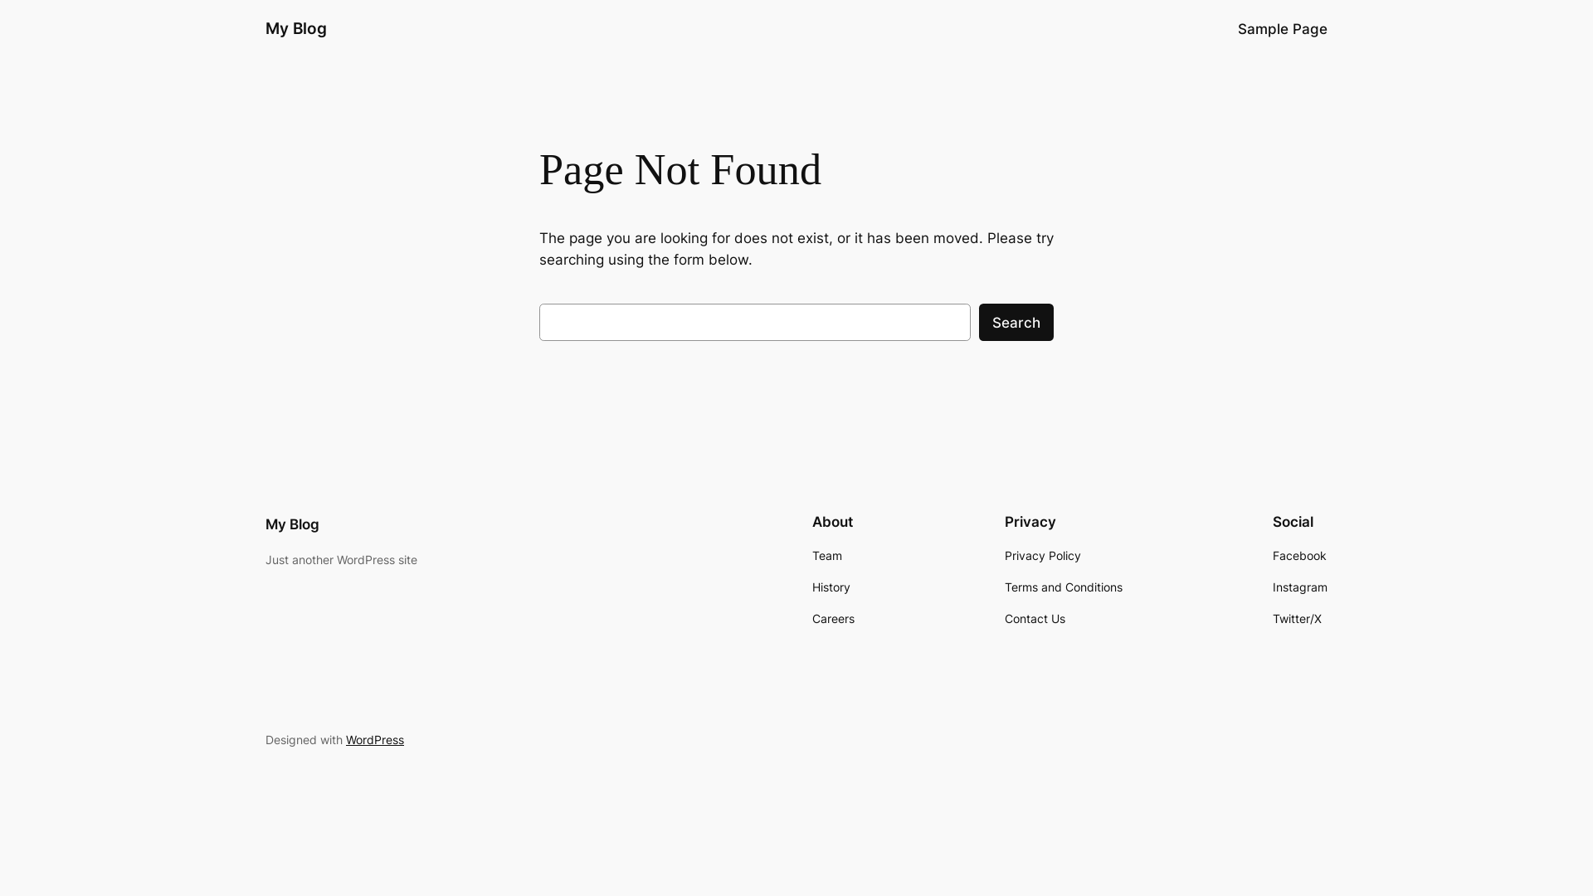 This screenshot has height=896, width=1593. Describe the element at coordinates (375, 739) in the screenshot. I see `WordPress` at that location.